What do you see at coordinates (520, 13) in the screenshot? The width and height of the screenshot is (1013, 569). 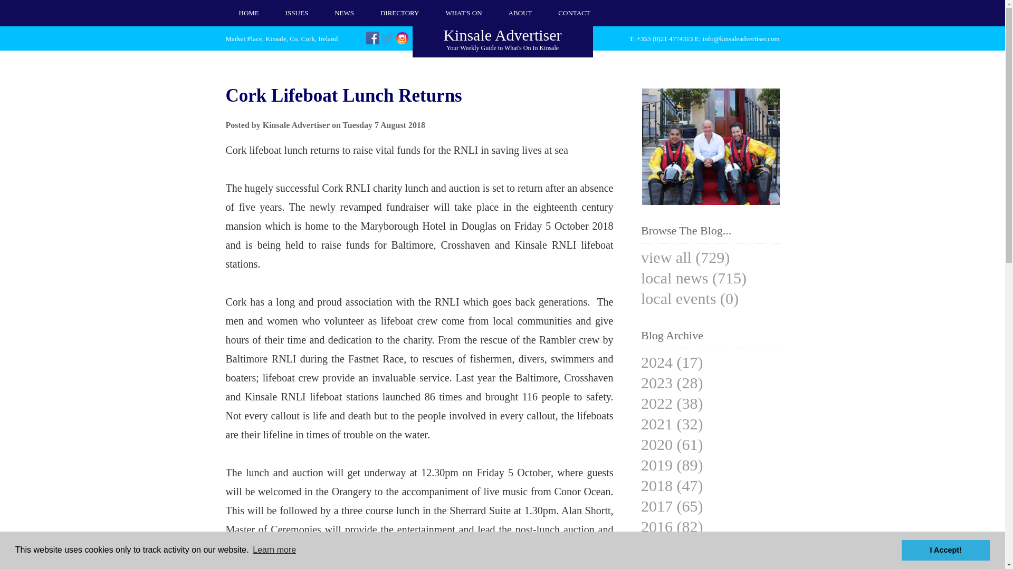 I see `ISSUES` at bounding box center [520, 13].